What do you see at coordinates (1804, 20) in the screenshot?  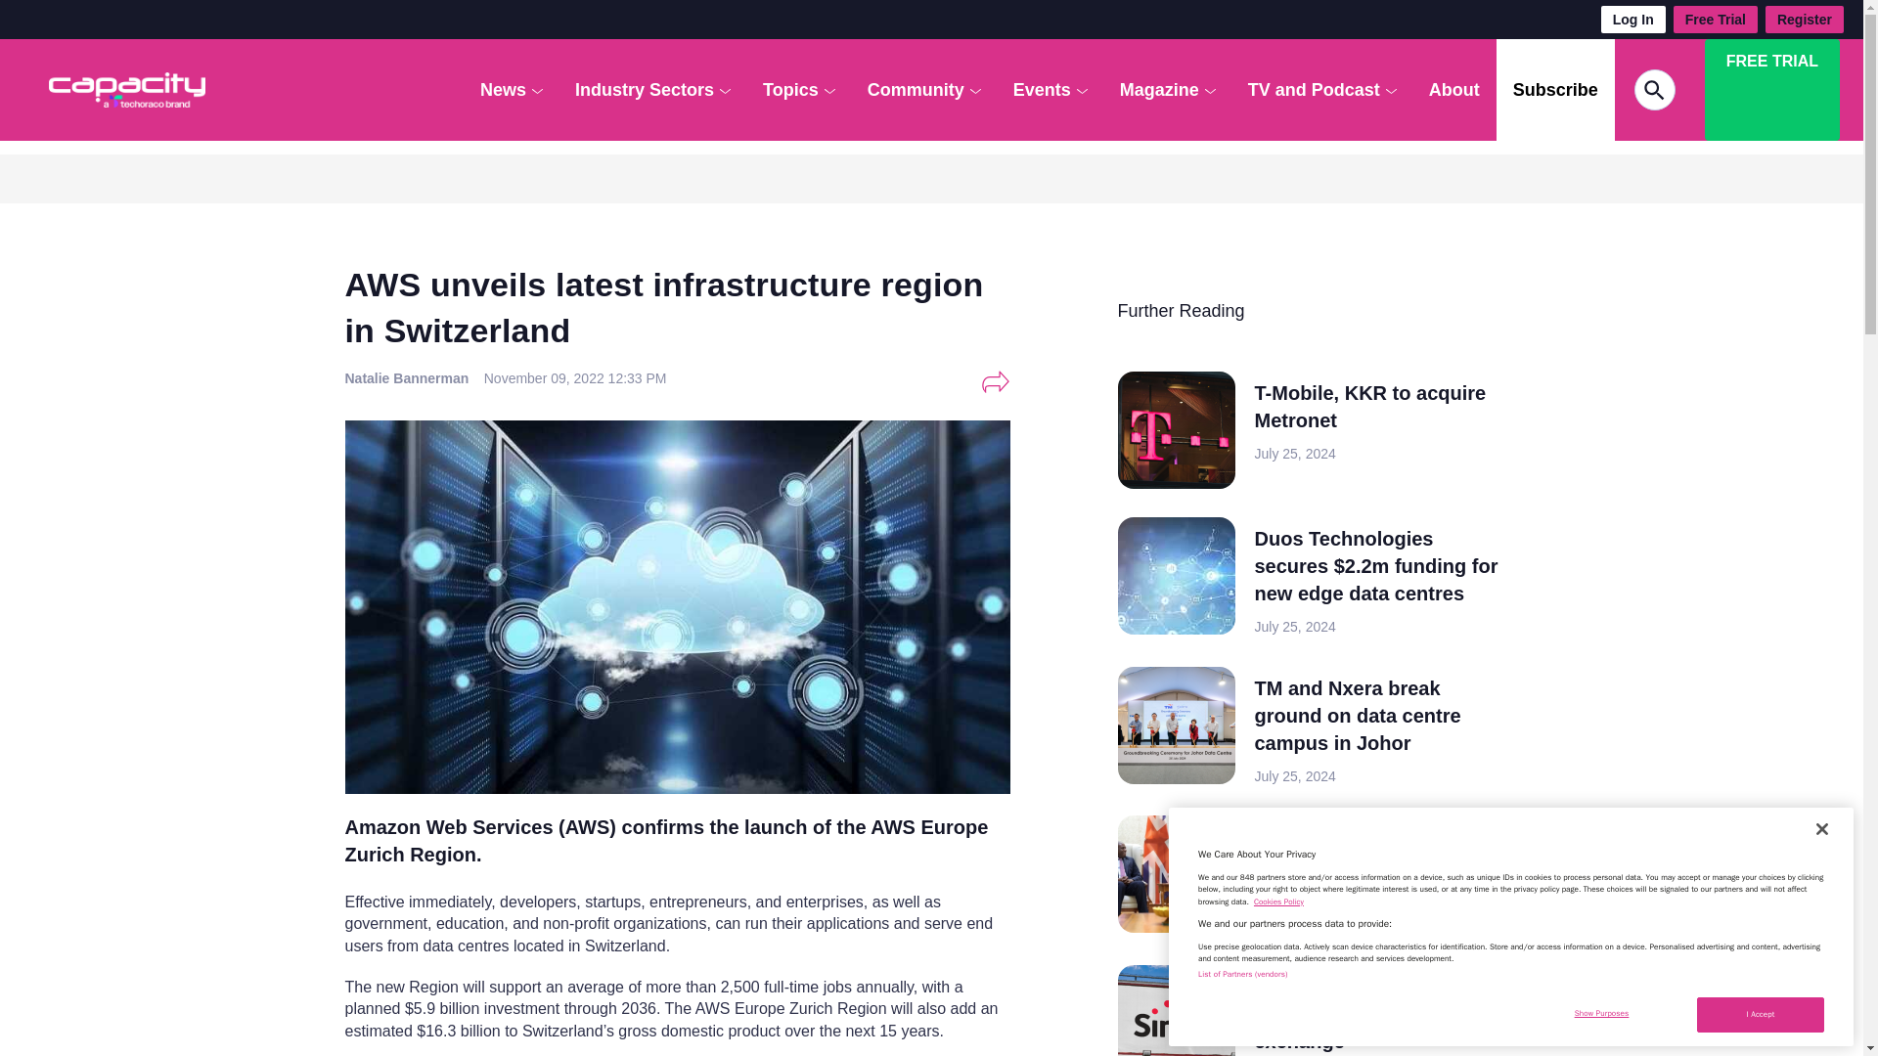 I see `Register` at bounding box center [1804, 20].